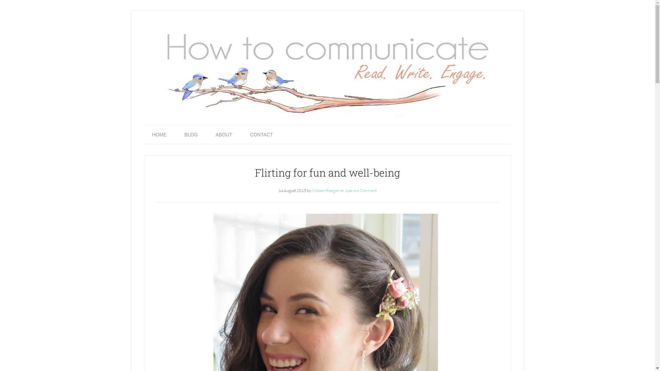 The height and width of the screenshot is (371, 660). What do you see at coordinates (361, 190) in the screenshot?
I see `Leave a Comment` at bounding box center [361, 190].